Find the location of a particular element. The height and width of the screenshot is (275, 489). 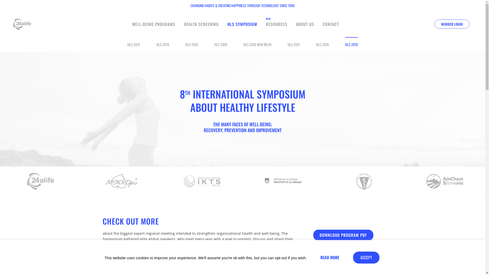

HEALTH SCREENING is located at coordinates (201, 24).